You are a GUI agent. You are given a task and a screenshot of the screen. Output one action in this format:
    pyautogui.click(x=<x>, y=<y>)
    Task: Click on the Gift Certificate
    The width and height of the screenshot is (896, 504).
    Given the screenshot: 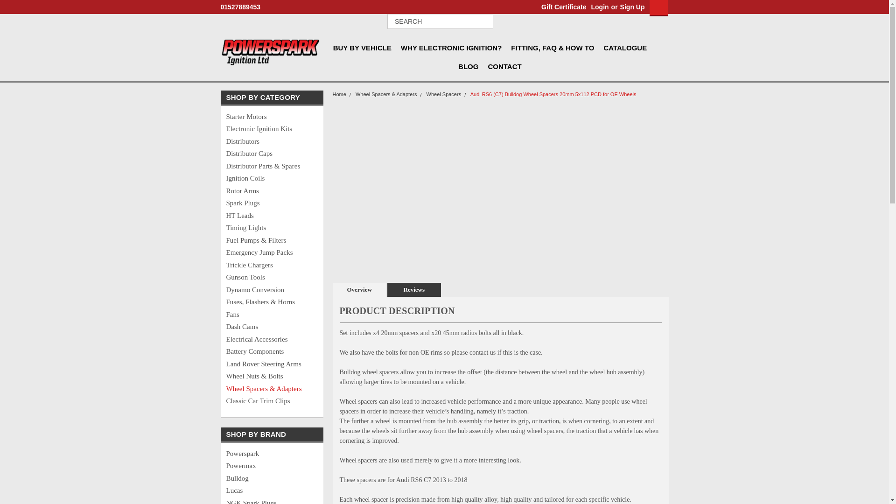 What is the action you would take?
    pyautogui.click(x=561, y=7)
    